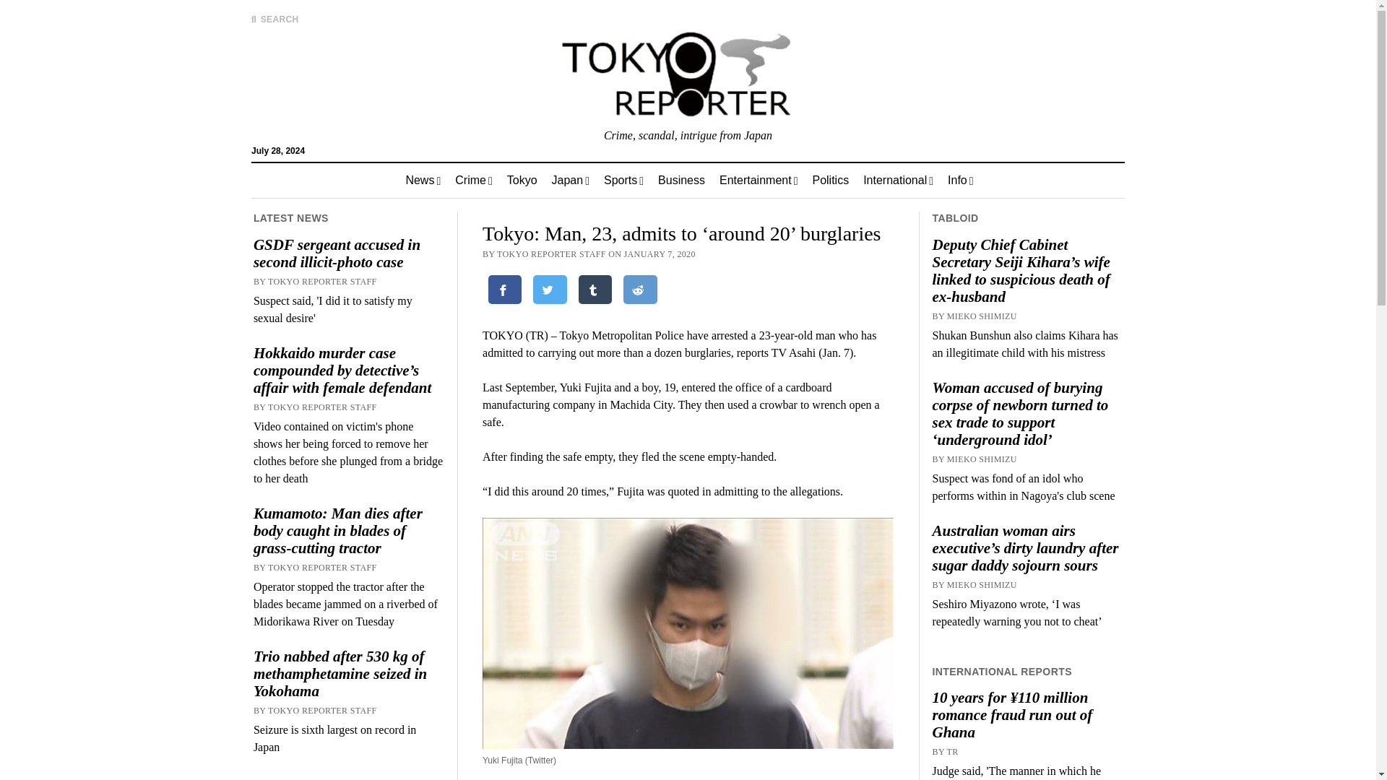 This screenshot has height=780, width=1387. Describe the element at coordinates (522, 181) in the screenshot. I see `Tokyo` at that location.